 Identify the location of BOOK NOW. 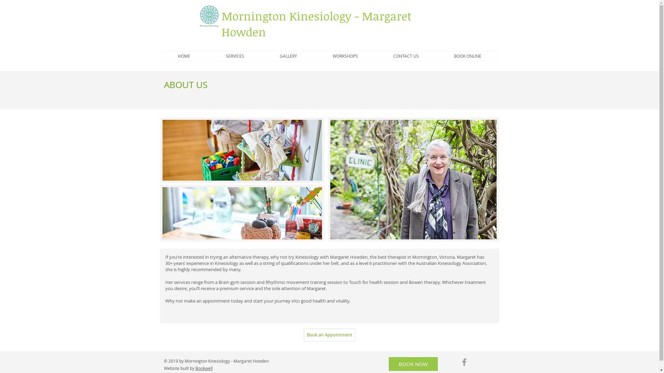
(413, 364).